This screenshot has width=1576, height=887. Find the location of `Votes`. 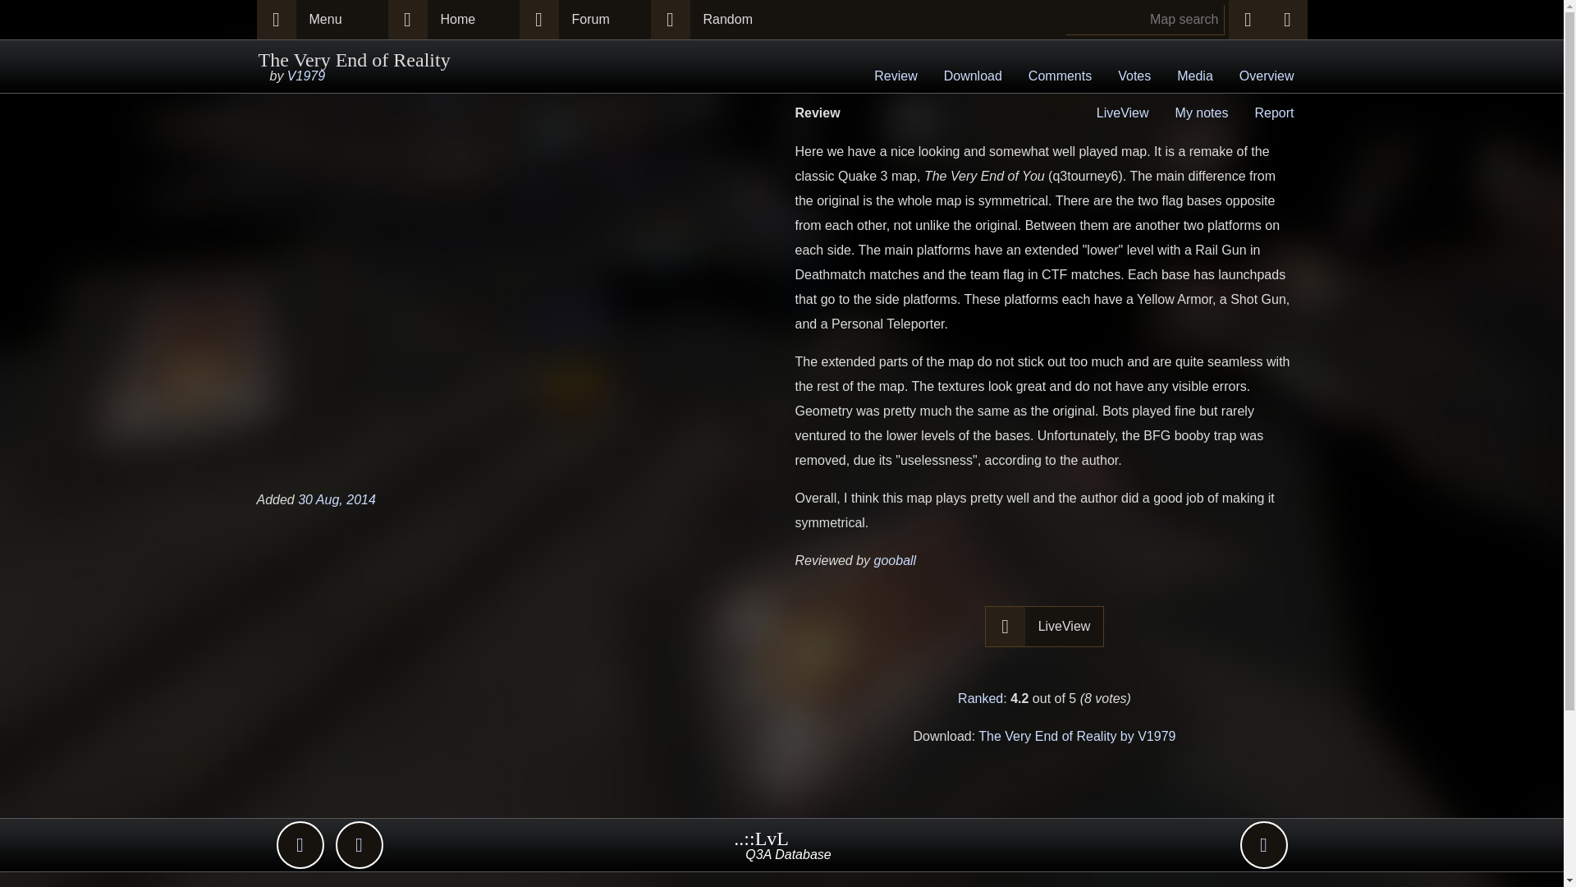

Votes is located at coordinates (1134, 76).